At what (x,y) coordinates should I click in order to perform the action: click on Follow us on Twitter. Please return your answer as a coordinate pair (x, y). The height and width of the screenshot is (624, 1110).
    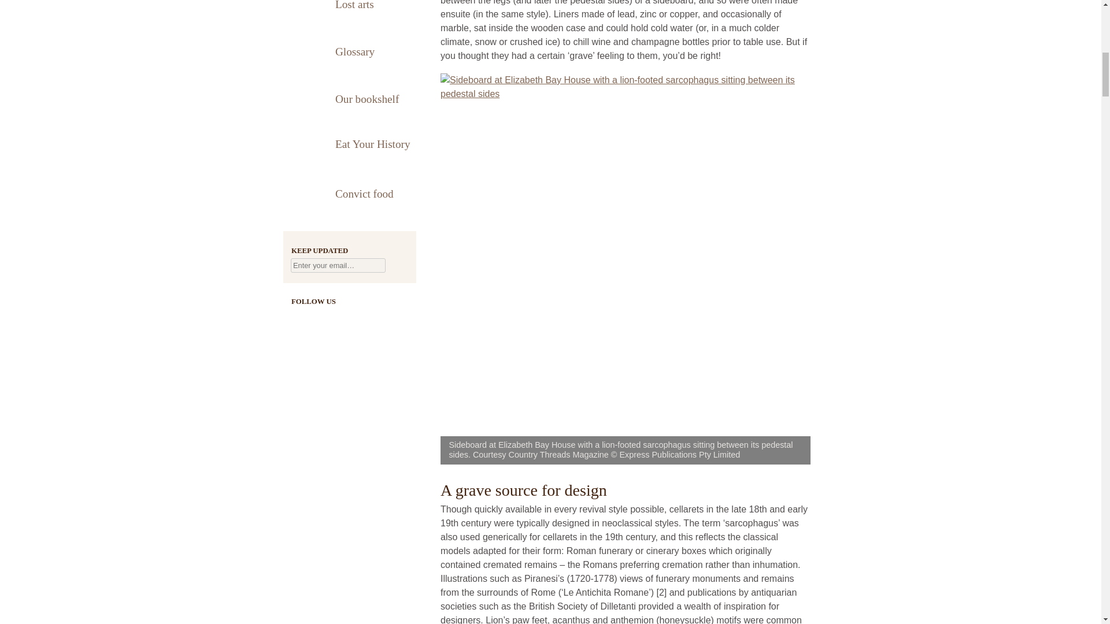
    Looking at the image, I should click on (323, 318).